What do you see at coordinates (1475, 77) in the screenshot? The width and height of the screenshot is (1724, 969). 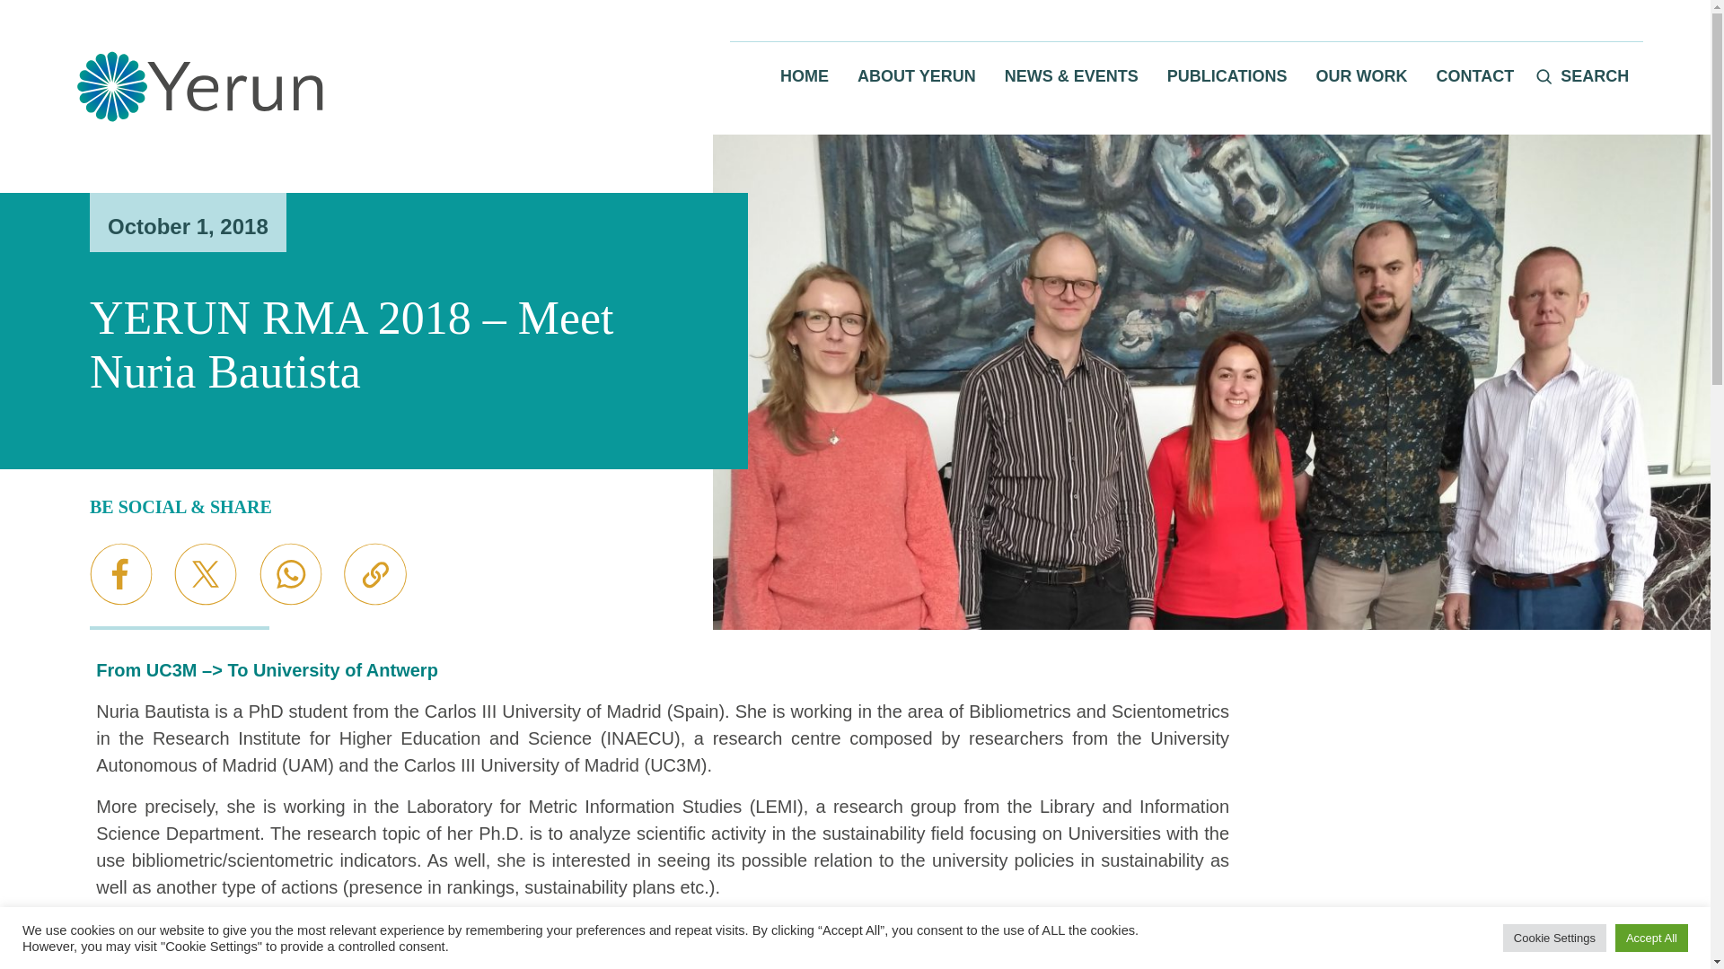 I see `CONTACT` at bounding box center [1475, 77].